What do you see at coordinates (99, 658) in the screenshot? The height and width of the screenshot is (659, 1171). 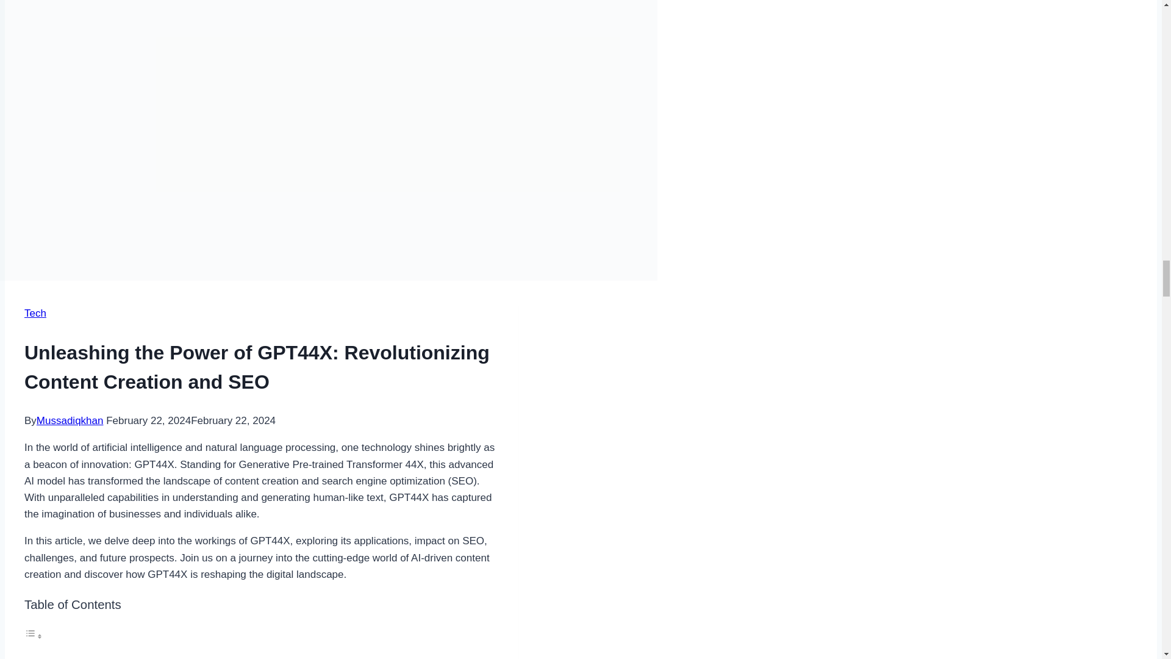 I see `What is GPT44X?` at bounding box center [99, 658].